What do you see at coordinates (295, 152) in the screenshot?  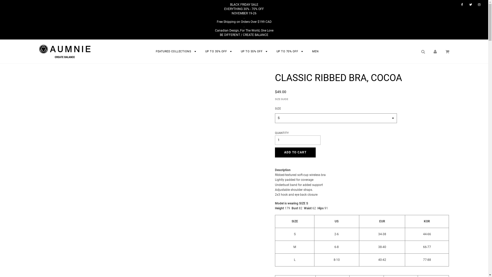 I see `ADD TO CART` at bounding box center [295, 152].